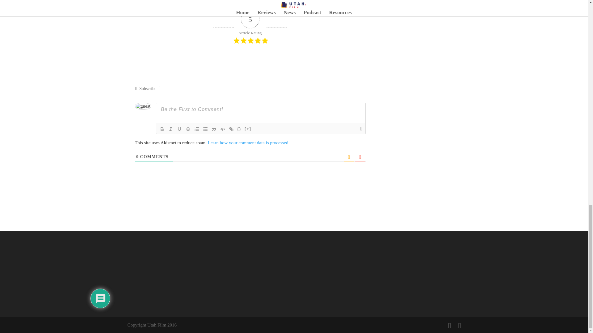 This screenshot has height=333, width=593. I want to click on Ordered List, so click(196, 129).